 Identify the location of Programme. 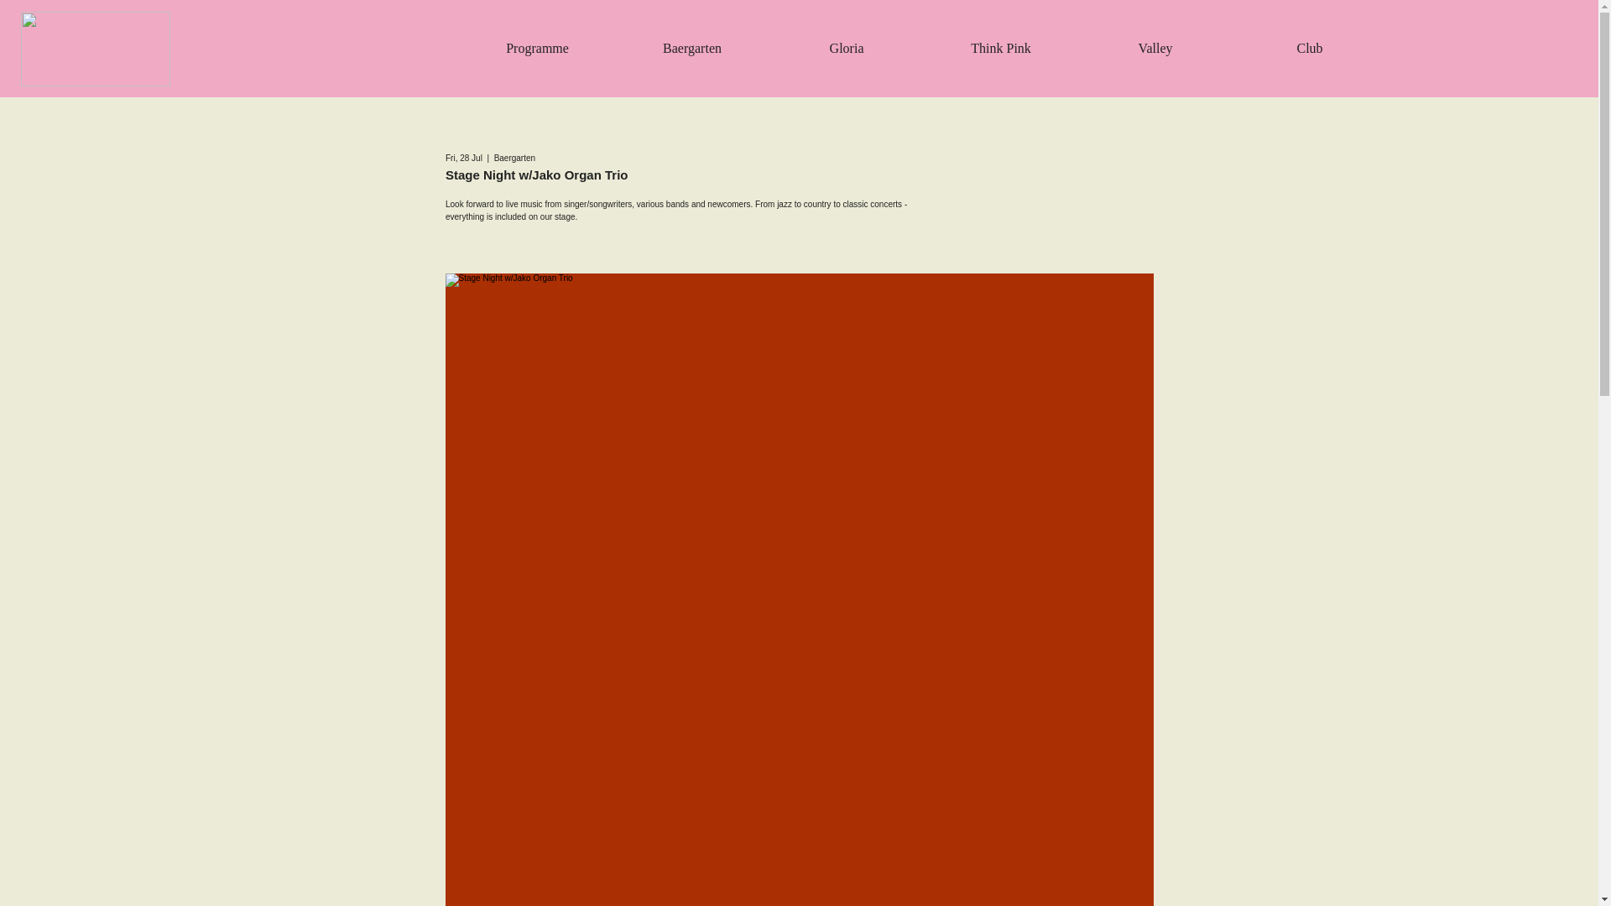
(537, 49).